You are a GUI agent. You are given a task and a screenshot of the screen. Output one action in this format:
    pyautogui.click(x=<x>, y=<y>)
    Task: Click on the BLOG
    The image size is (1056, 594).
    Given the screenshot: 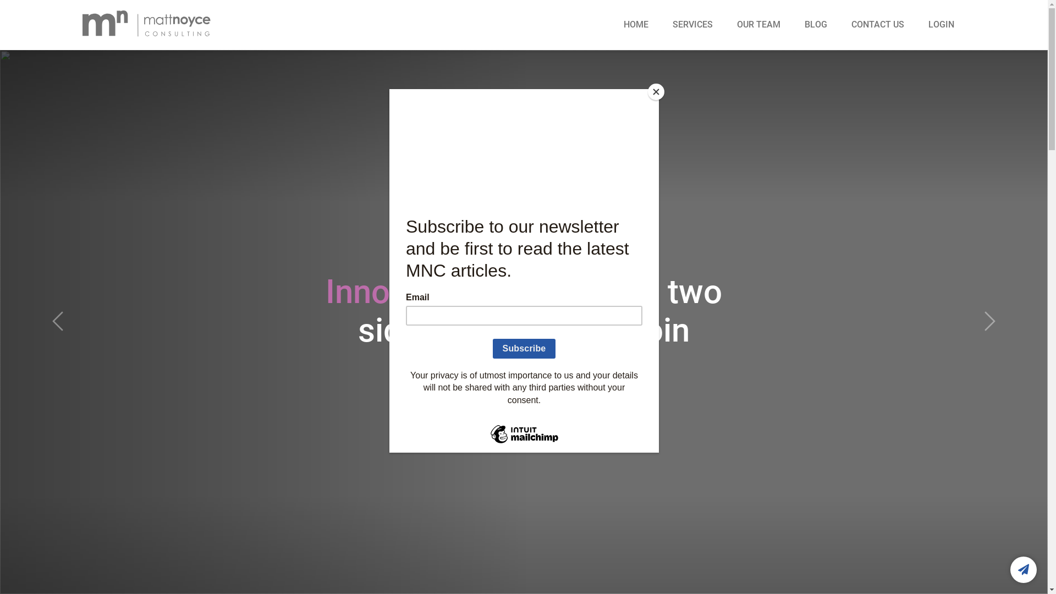 What is the action you would take?
    pyautogui.click(x=817, y=24)
    